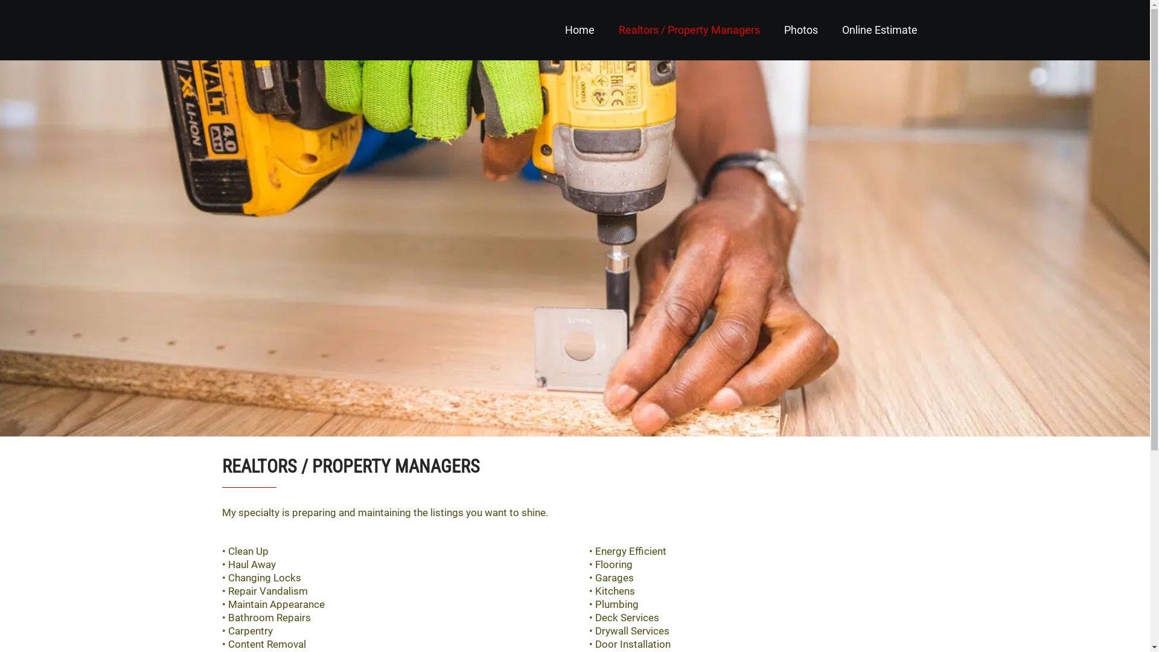 The height and width of the screenshot is (652, 1159). I want to click on Realtors / Property Managers, so click(689, 30).